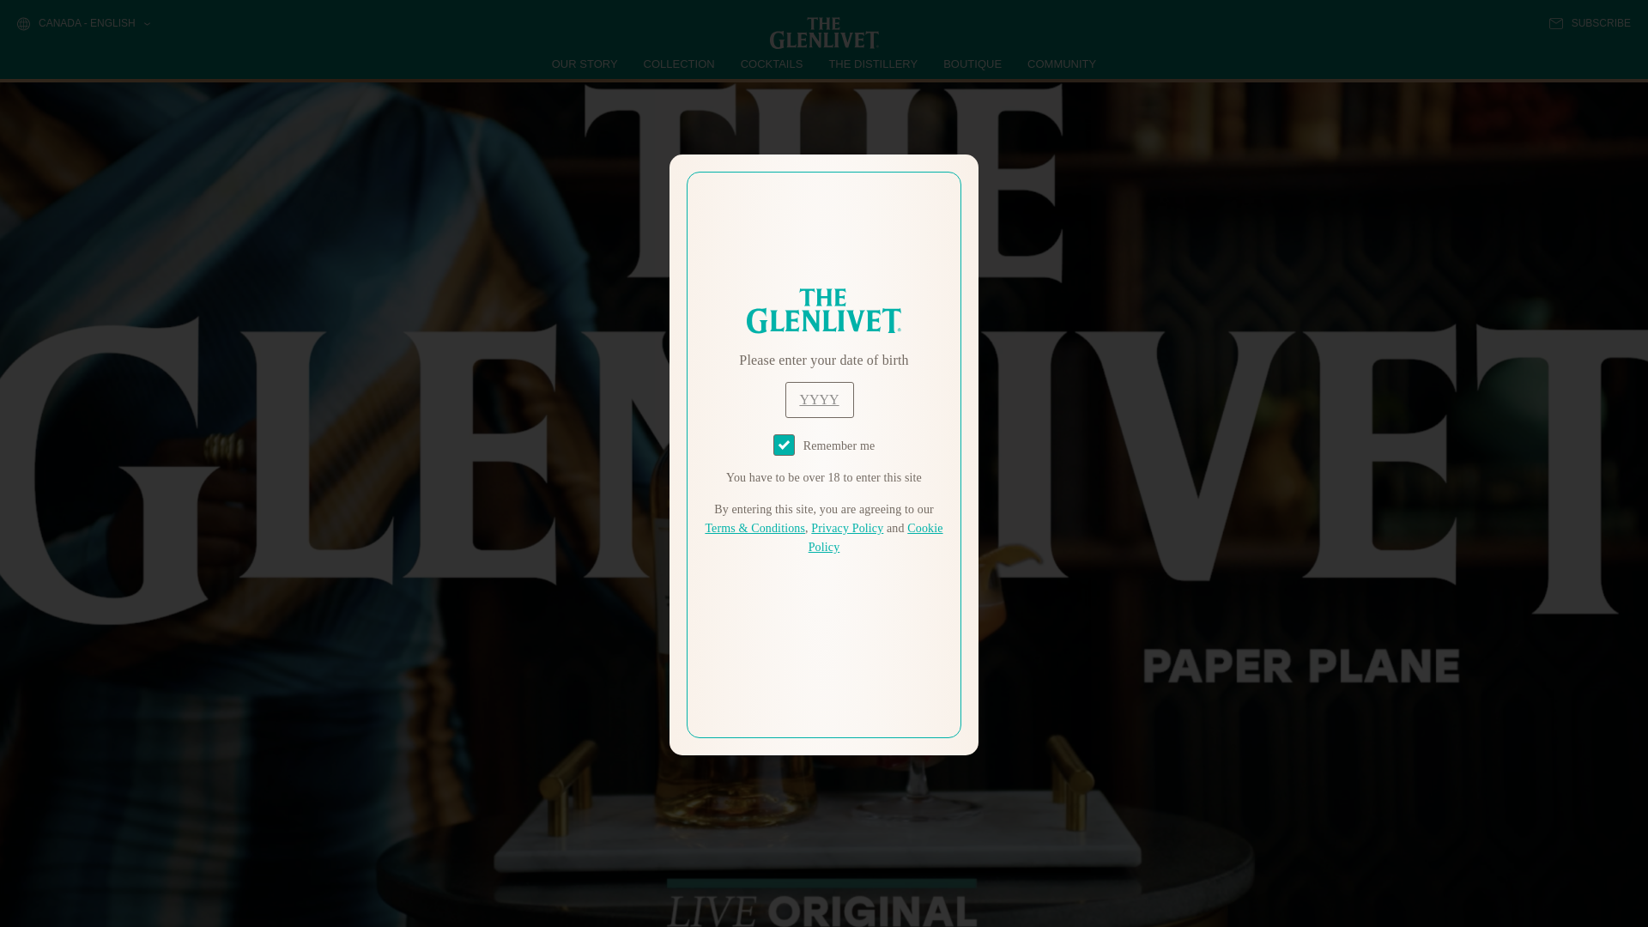 This screenshot has height=927, width=1648. I want to click on Cookie Policy, so click(875, 537).